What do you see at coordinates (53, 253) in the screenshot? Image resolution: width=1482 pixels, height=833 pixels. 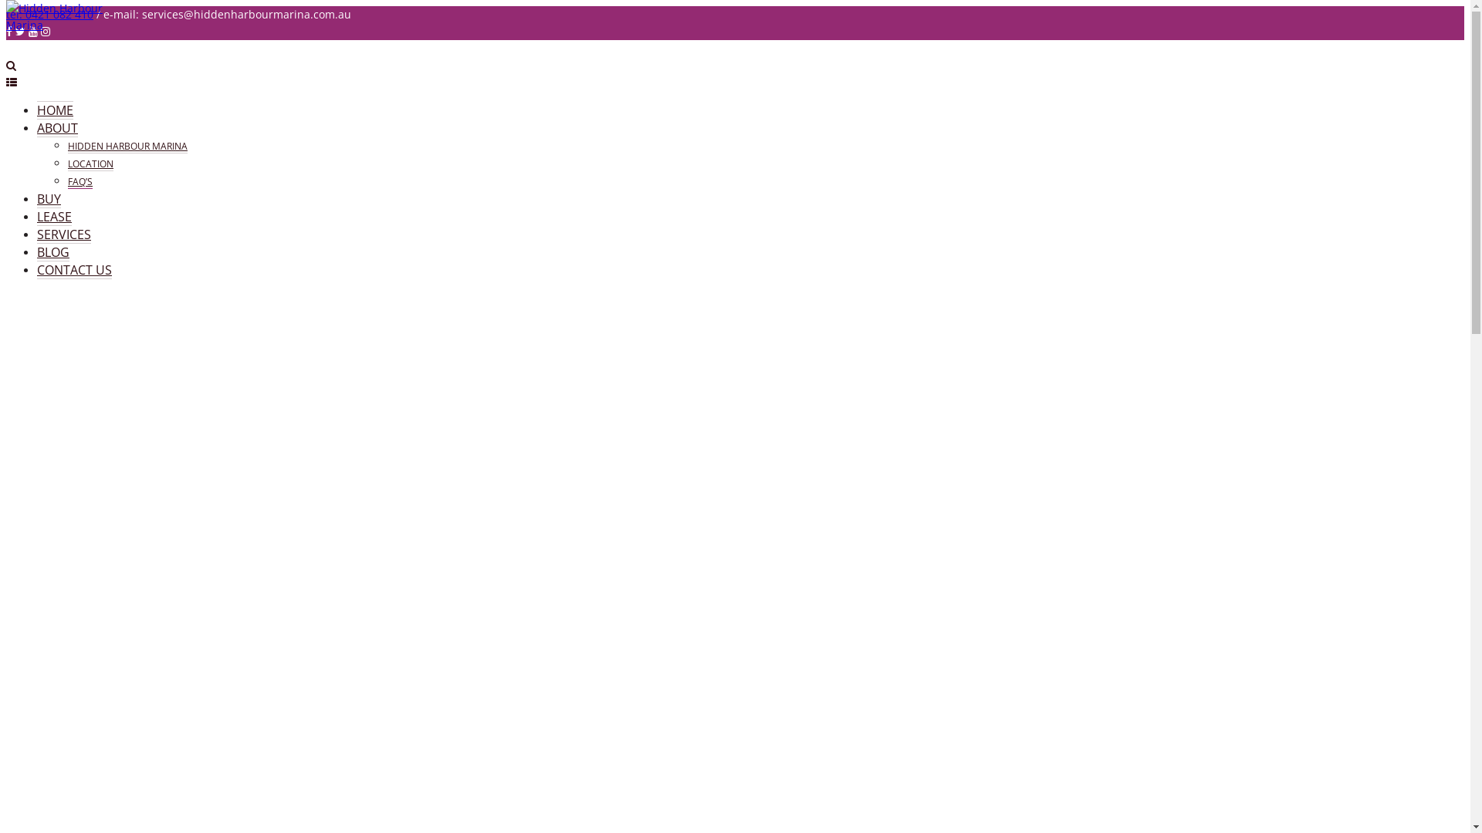 I see `BLOG` at bounding box center [53, 253].